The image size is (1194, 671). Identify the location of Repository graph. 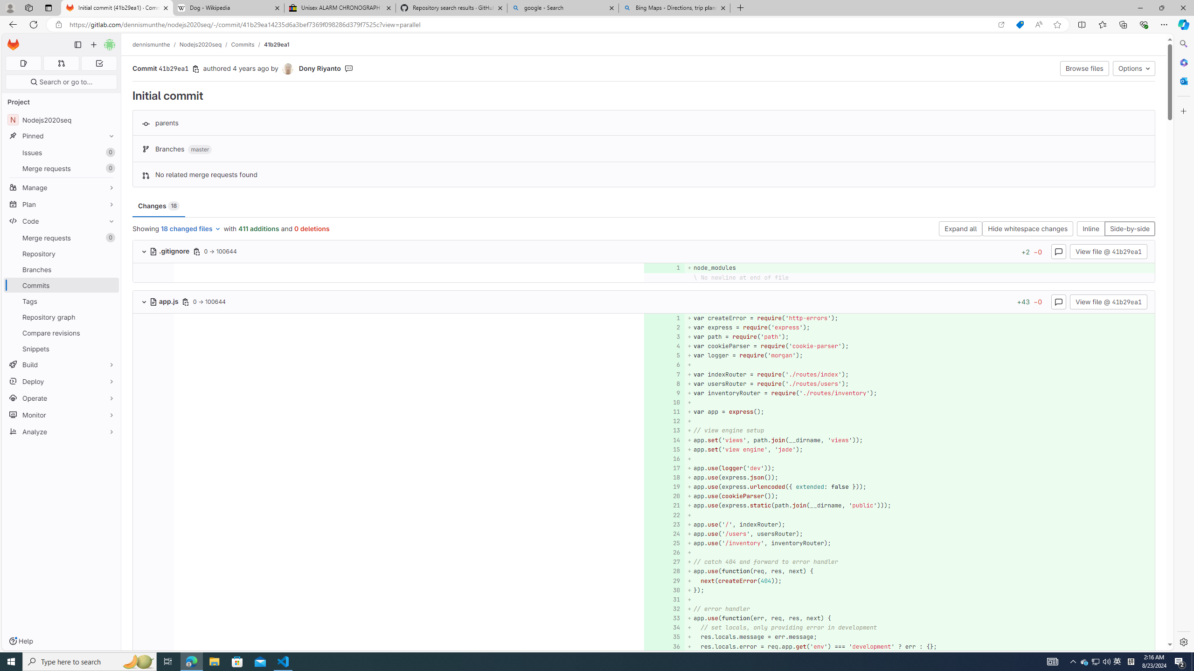
(62, 317).